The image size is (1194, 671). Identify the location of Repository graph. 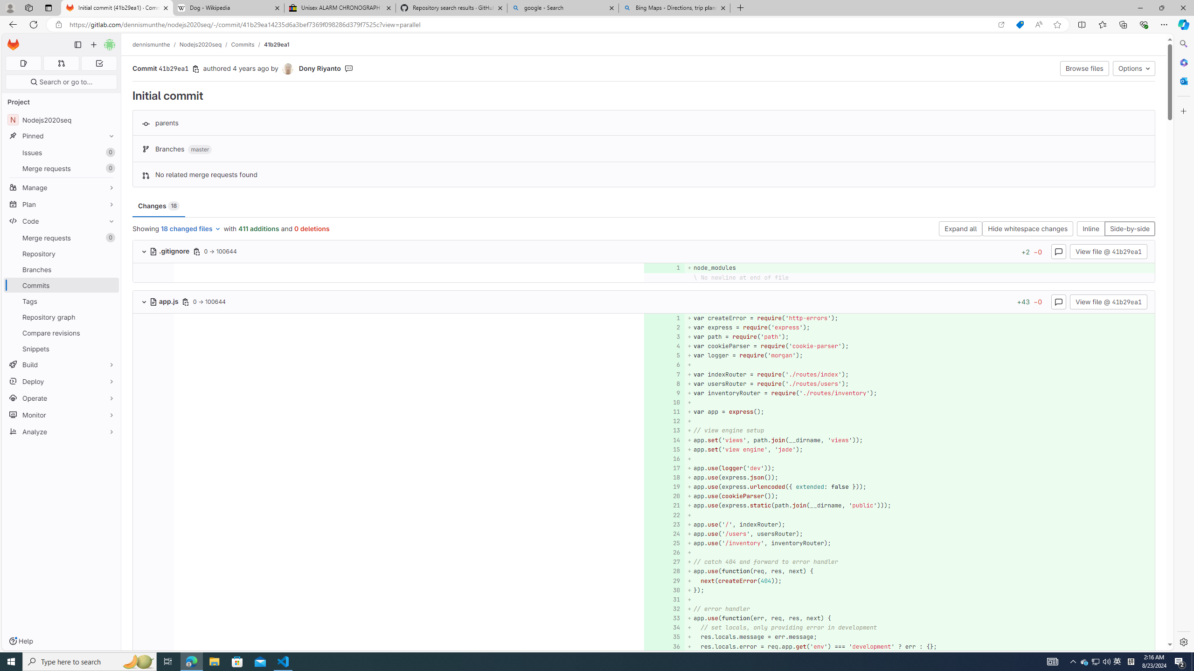
(62, 317).